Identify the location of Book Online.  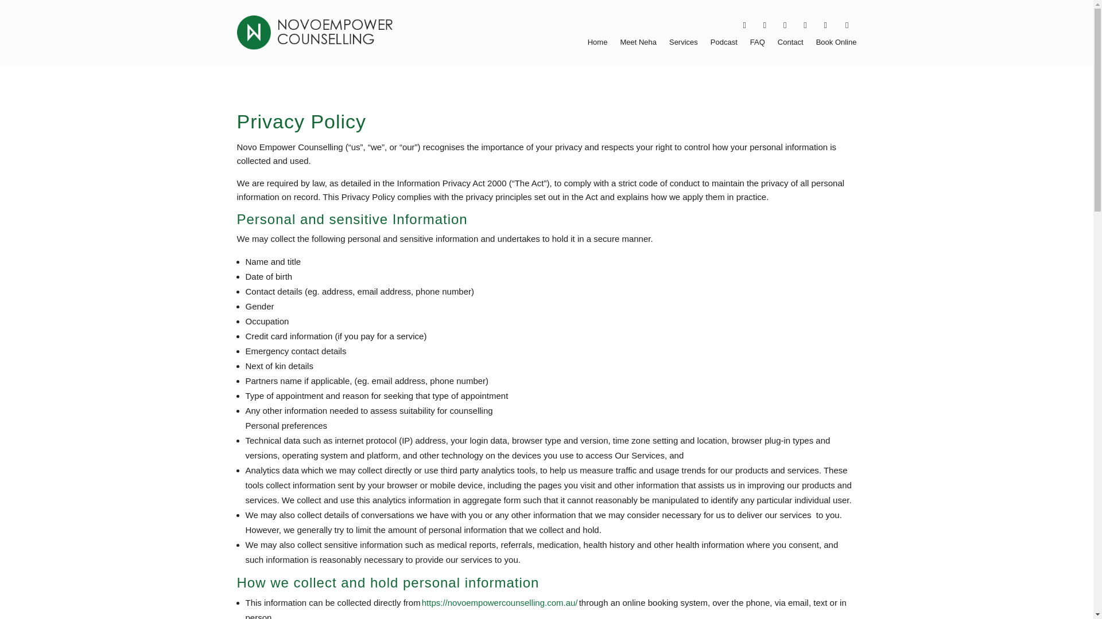
(837, 44).